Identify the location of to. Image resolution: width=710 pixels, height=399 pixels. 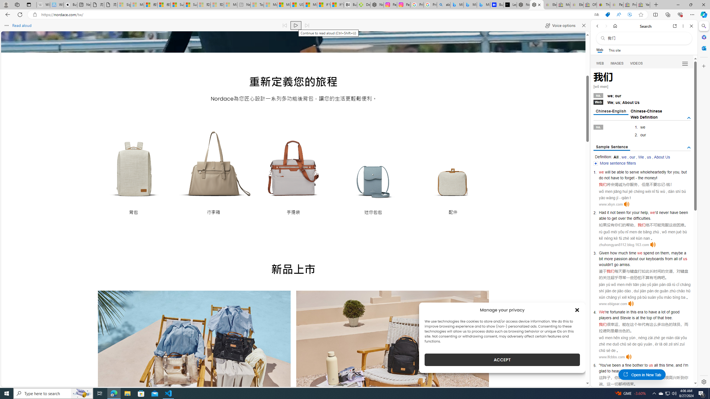
(646, 312).